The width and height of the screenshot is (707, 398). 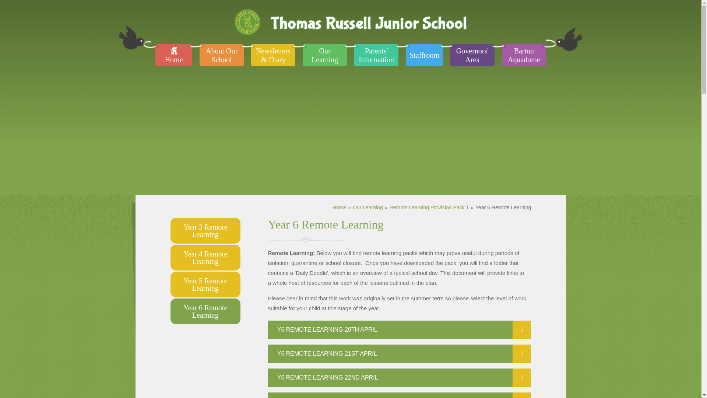 What do you see at coordinates (339, 207) in the screenshot?
I see `Home` at bounding box center [339, 207].